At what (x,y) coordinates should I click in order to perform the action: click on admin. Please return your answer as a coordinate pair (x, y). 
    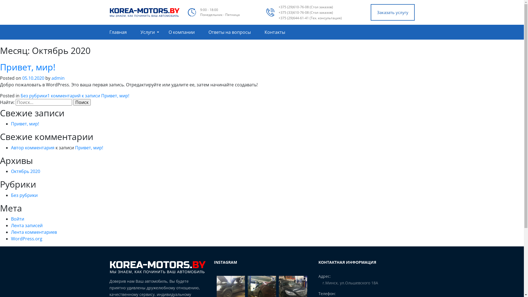
    Looking at the image, I should click on (58, 78).